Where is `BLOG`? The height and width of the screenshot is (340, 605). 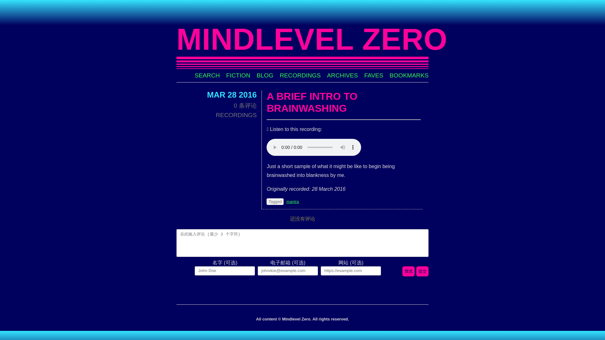 BLOG is located at coordinates (265, 75).